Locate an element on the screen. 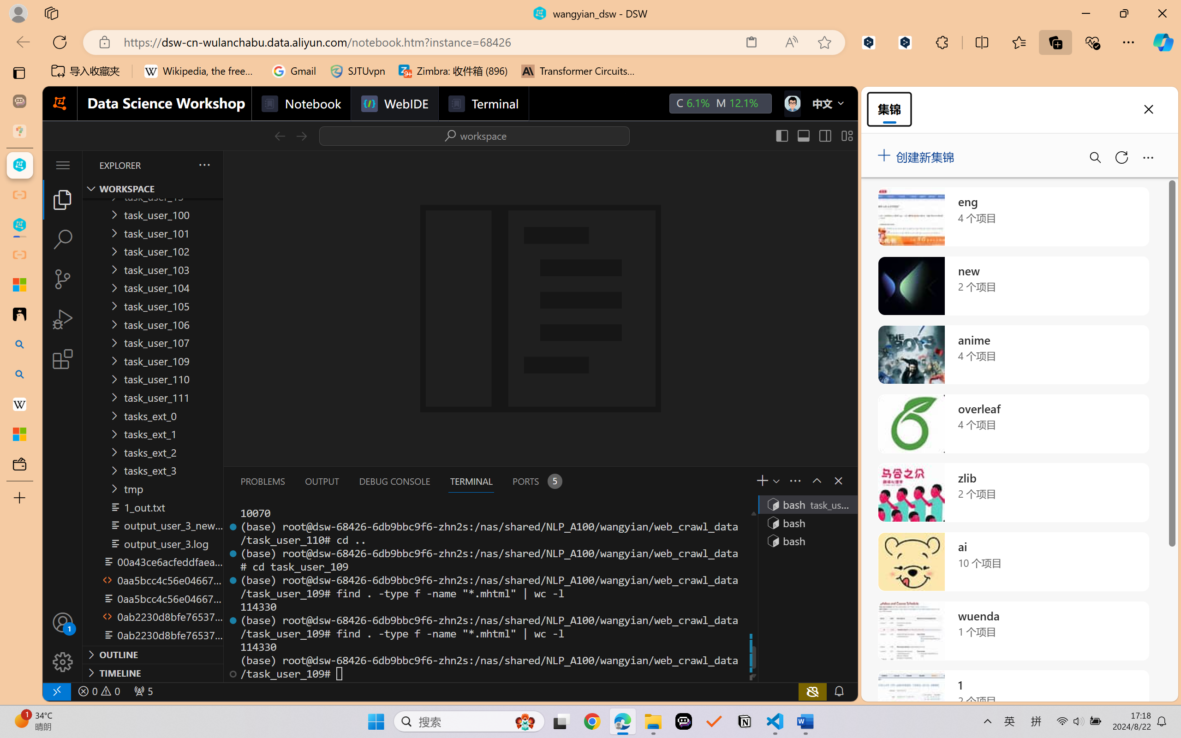 This screenshot has width=1181, height=738. Transformer Circuits Thread is located at coordinates (579, 71).